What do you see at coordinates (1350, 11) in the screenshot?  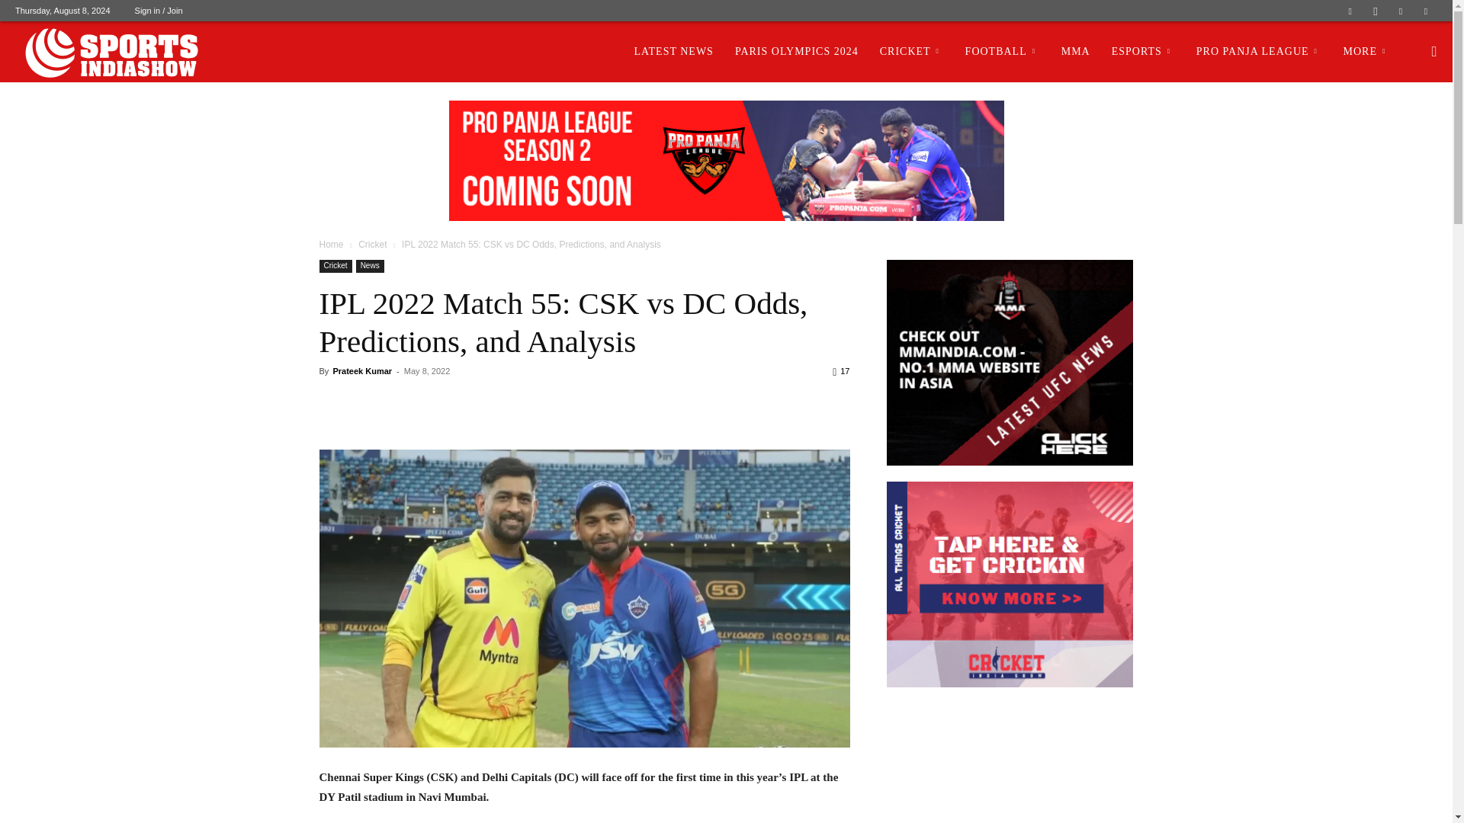 I see `Facebook` at bounding box center [1350, 11].